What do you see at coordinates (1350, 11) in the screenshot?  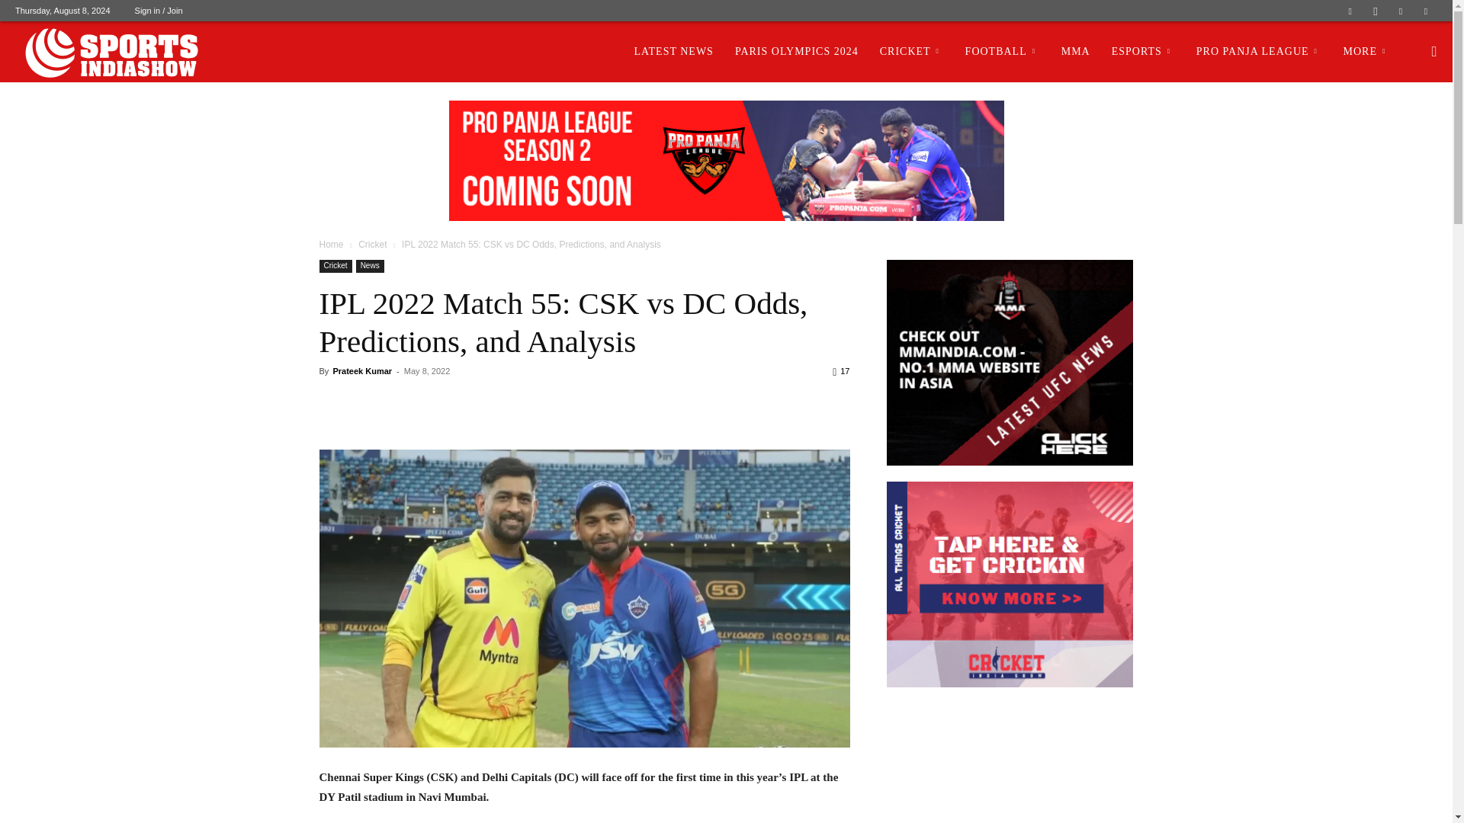 I see `Facebook` at bounding box center [1350, 11].